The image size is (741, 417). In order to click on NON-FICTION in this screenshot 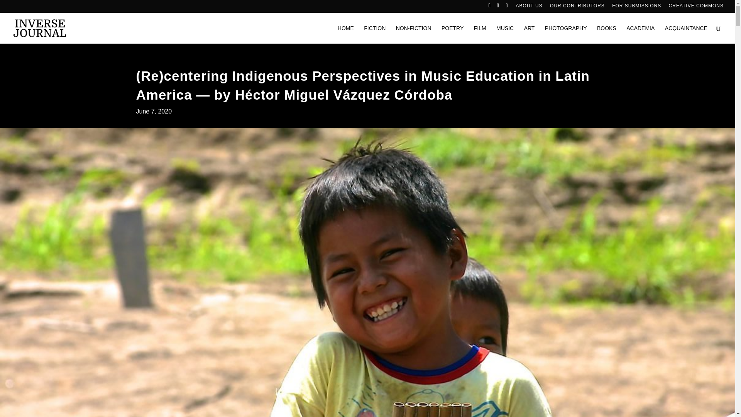, I will do `click(413, 34)`.